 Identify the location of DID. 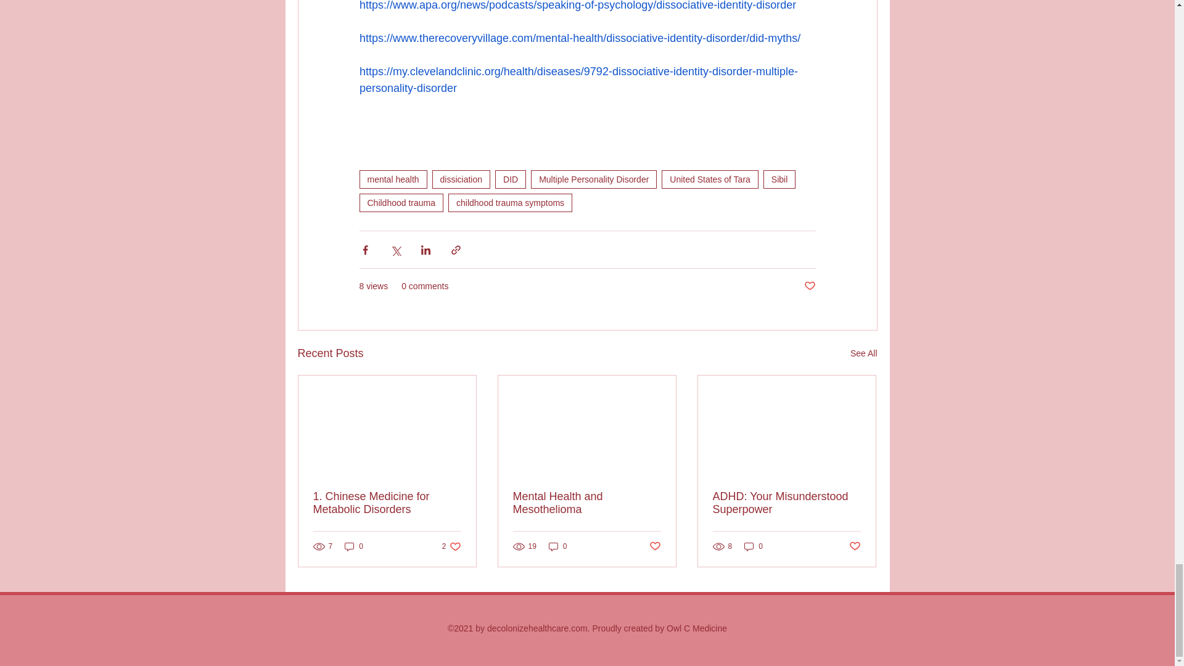
(510, 179).